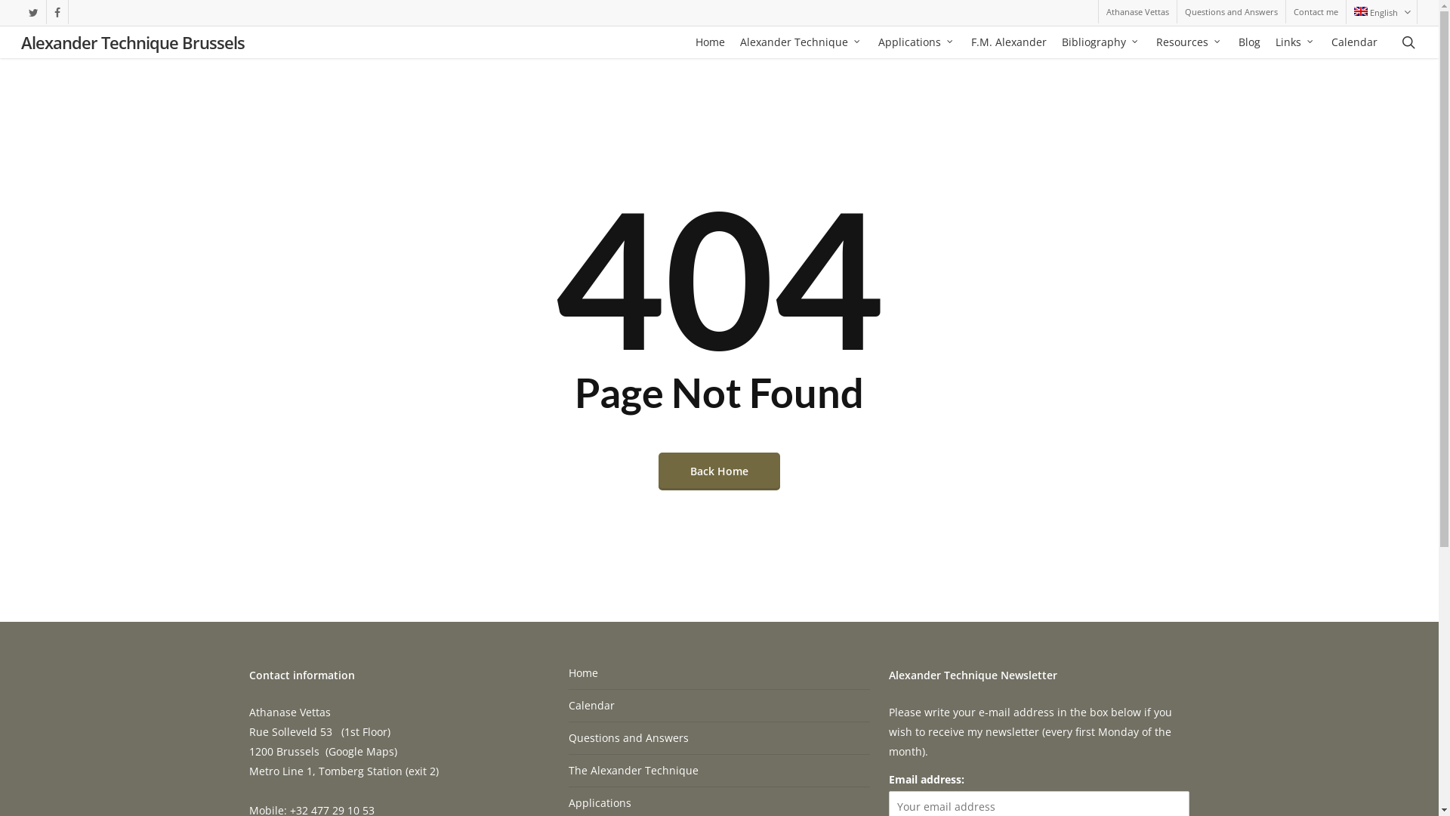 This screenshot has height=816, width=1450. Describe the element at coordinates (1190, 42) in the screenshot. I see `Resources` at that location.